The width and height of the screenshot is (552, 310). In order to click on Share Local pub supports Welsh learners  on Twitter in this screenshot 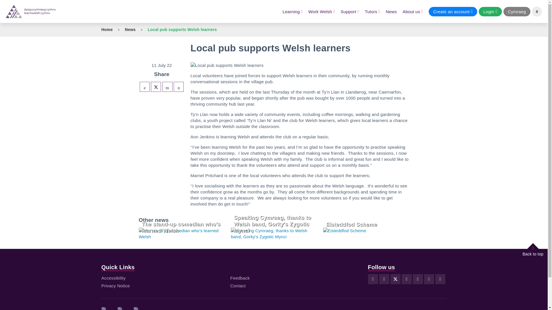, I will do `click(156, 87)`.